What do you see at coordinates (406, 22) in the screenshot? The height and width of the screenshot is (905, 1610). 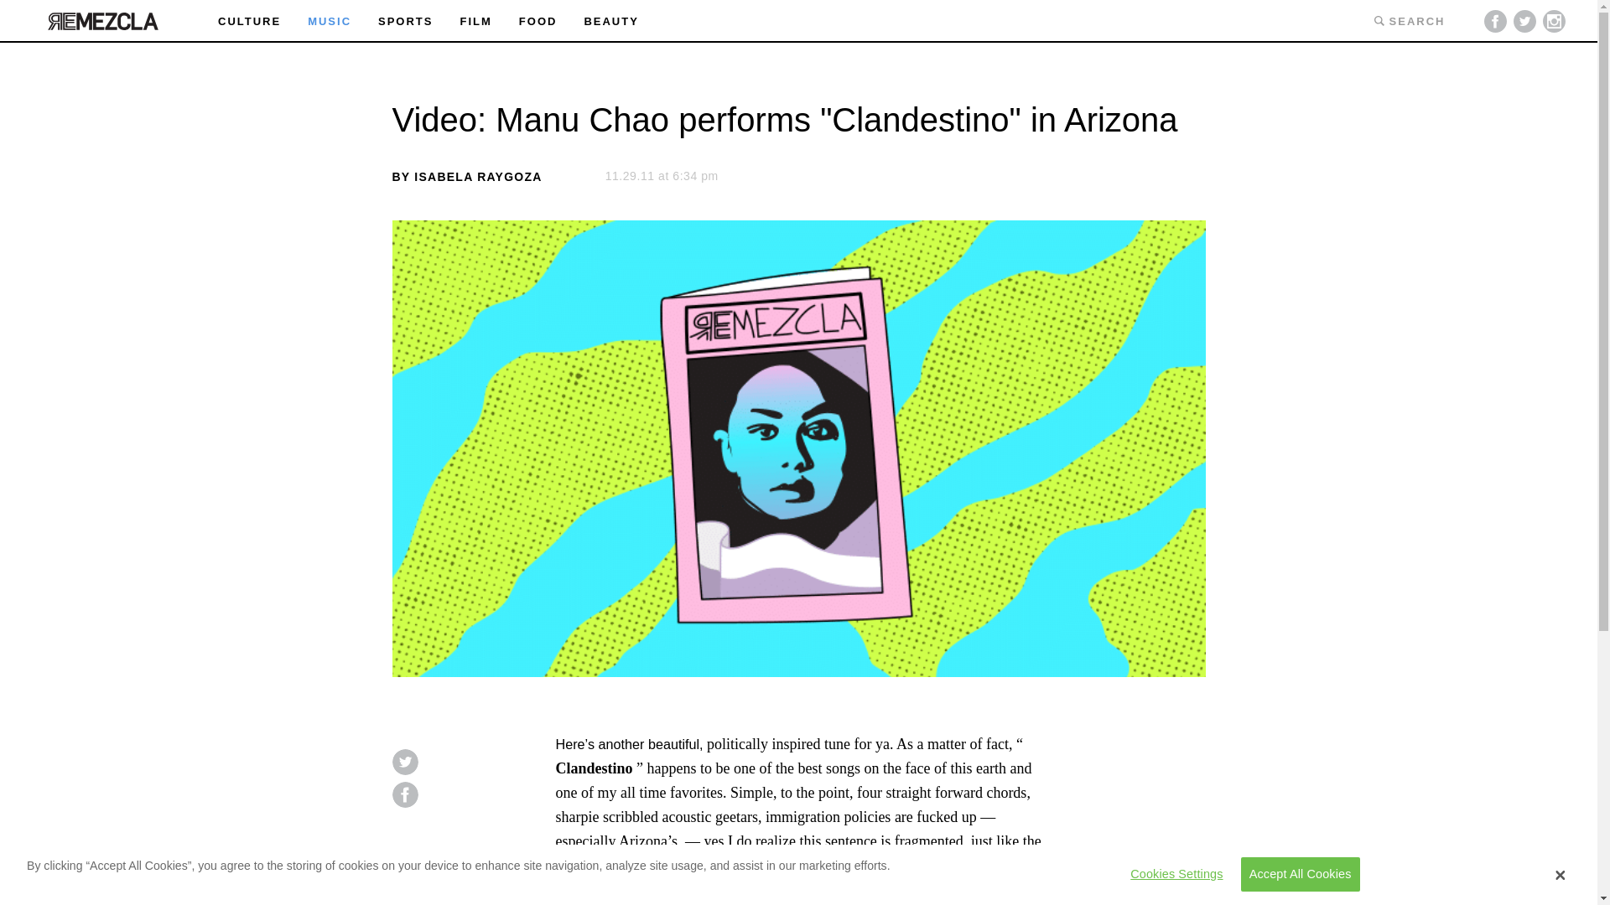 I see `SPORTS` at bounding box center [406, 22].